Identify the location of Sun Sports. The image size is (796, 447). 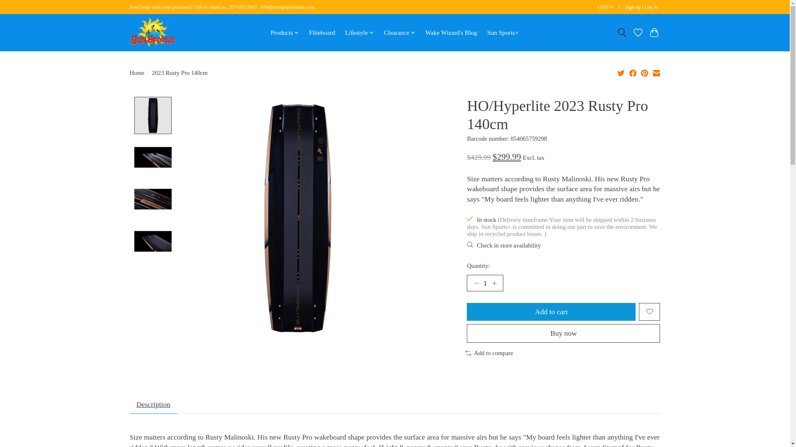
(153, 32).